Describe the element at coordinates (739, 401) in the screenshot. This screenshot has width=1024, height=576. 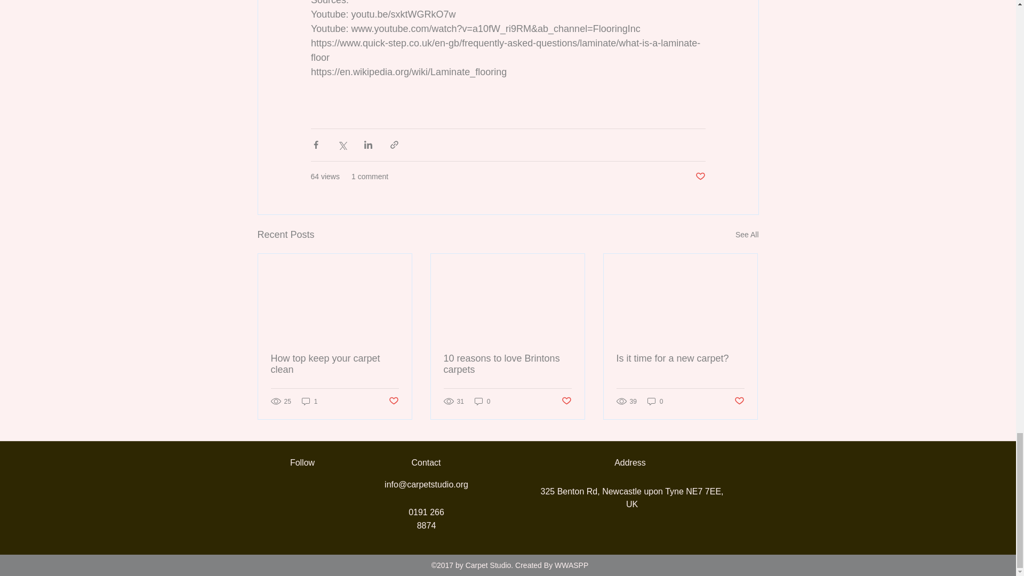
I see `Post not marked as liked` at that location.